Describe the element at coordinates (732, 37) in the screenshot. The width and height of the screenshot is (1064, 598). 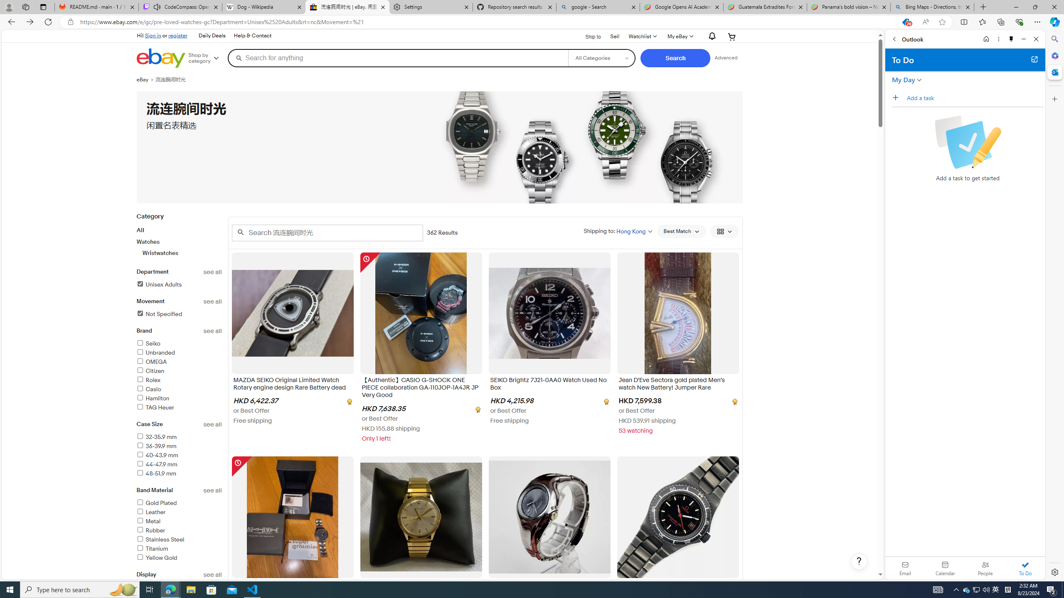
I see `Your shopping cart` at that location.